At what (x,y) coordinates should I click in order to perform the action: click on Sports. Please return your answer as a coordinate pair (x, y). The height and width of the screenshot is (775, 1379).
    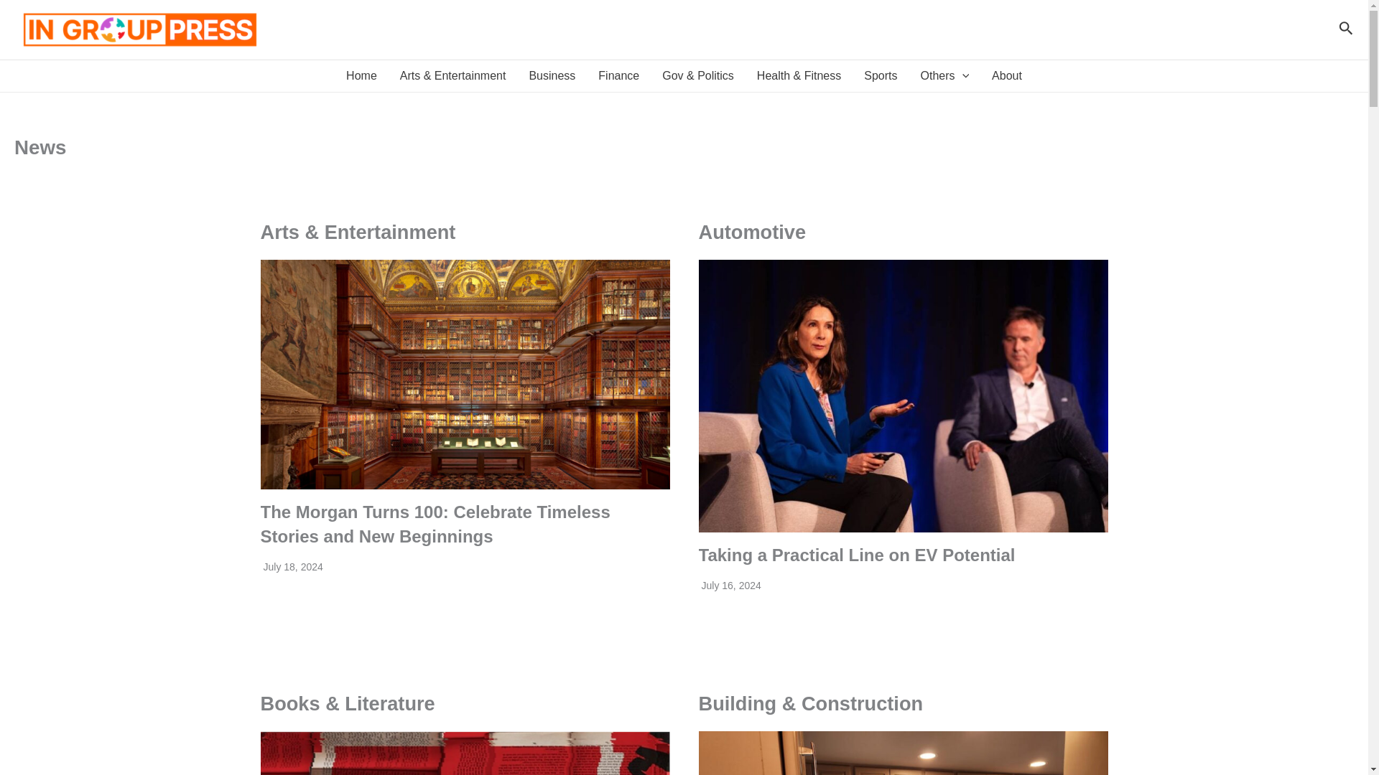
    Looking at the image, I should click on (881, 76).